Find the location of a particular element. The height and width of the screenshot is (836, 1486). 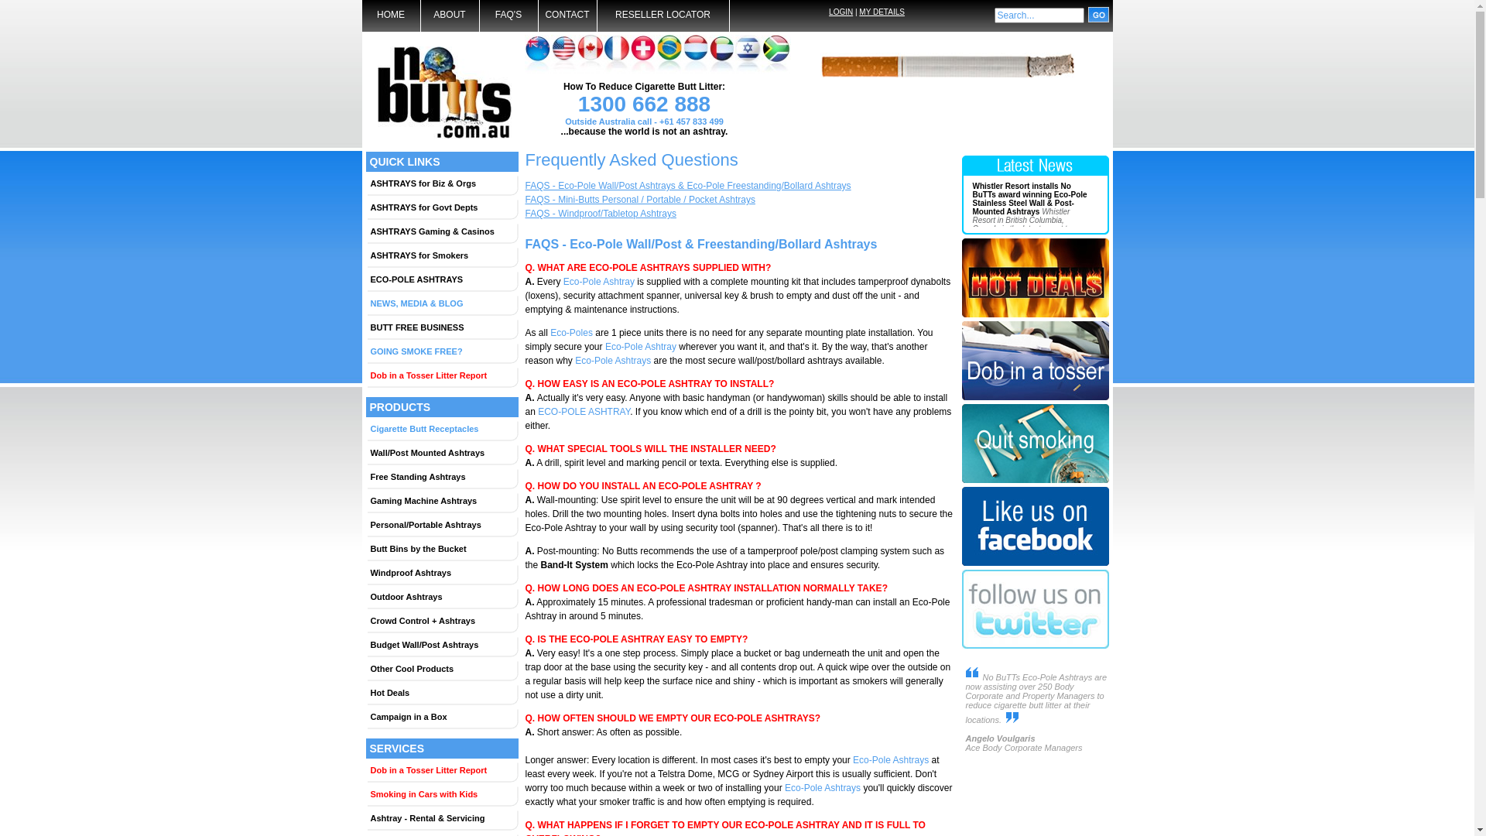

Go is located at coordinates (1099, 15).